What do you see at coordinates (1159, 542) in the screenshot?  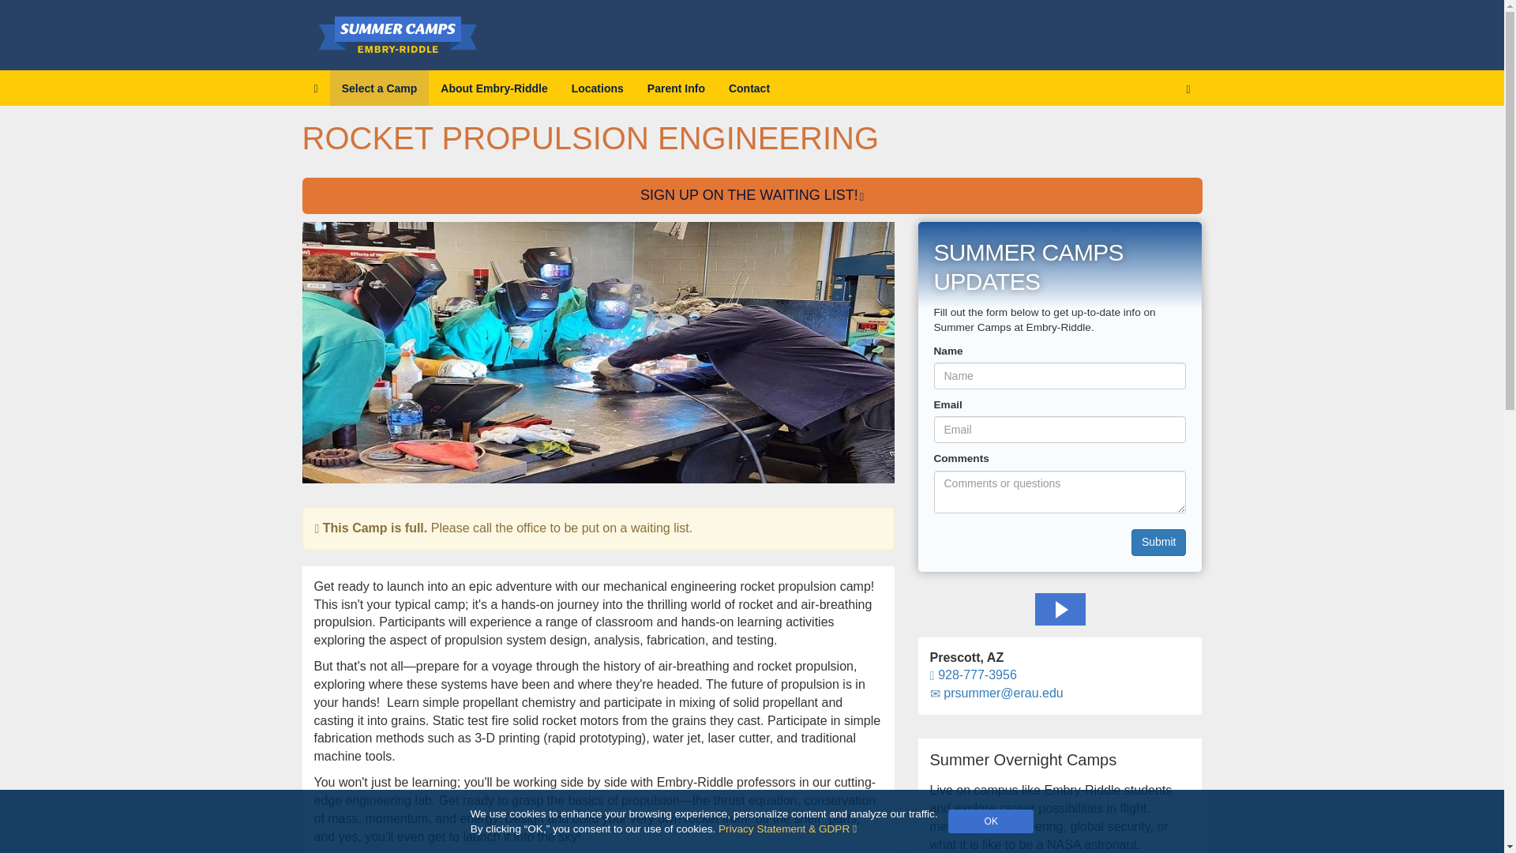 I see `Submit` at bounding box center [1159, 542].